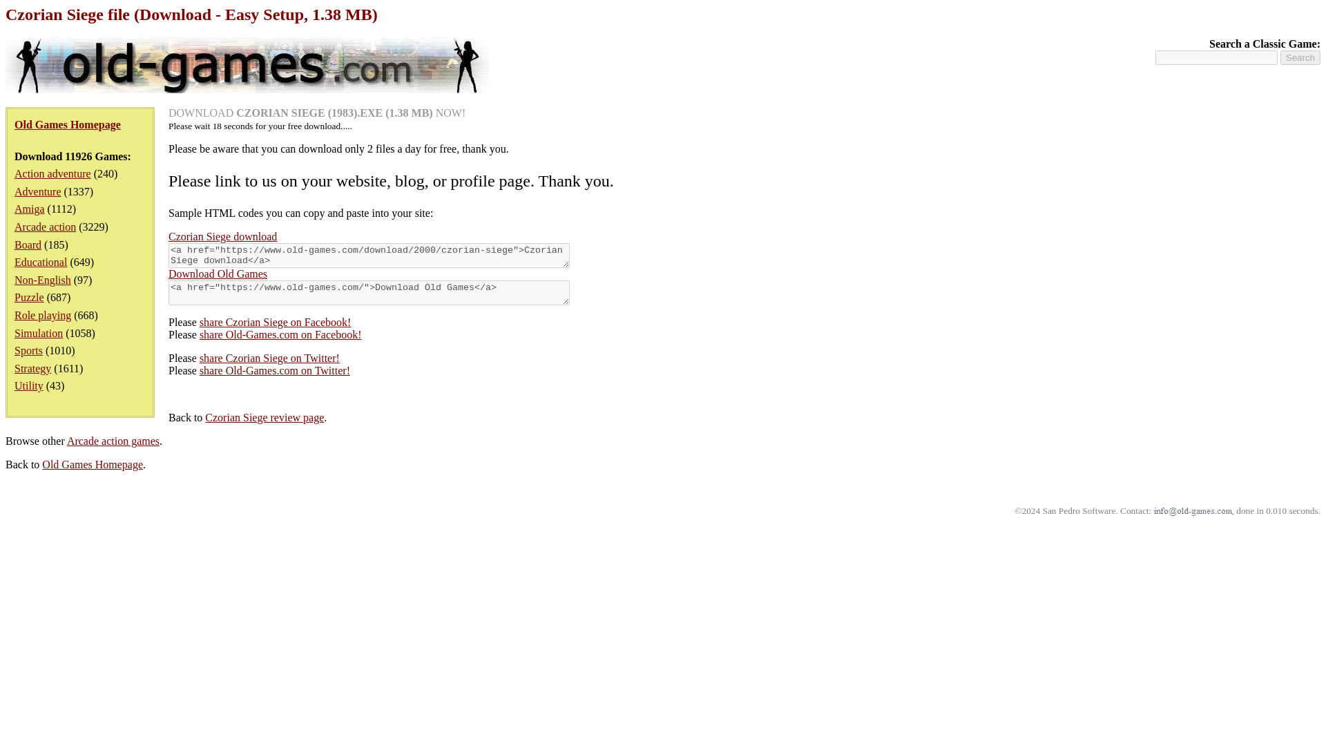 The height and width of the screenshot is (746, 1326). I want to click on Educational, so click(41, 262).